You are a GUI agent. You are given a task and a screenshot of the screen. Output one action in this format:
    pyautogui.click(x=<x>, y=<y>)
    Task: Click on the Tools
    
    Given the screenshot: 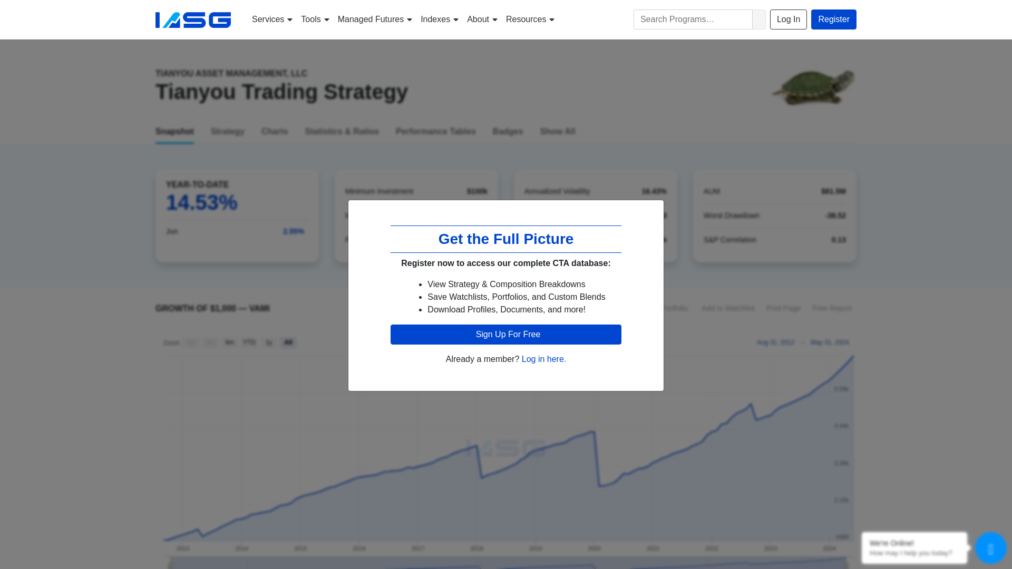 What is the action you would take?
    pyautogui.click(x=314, y=19)
    